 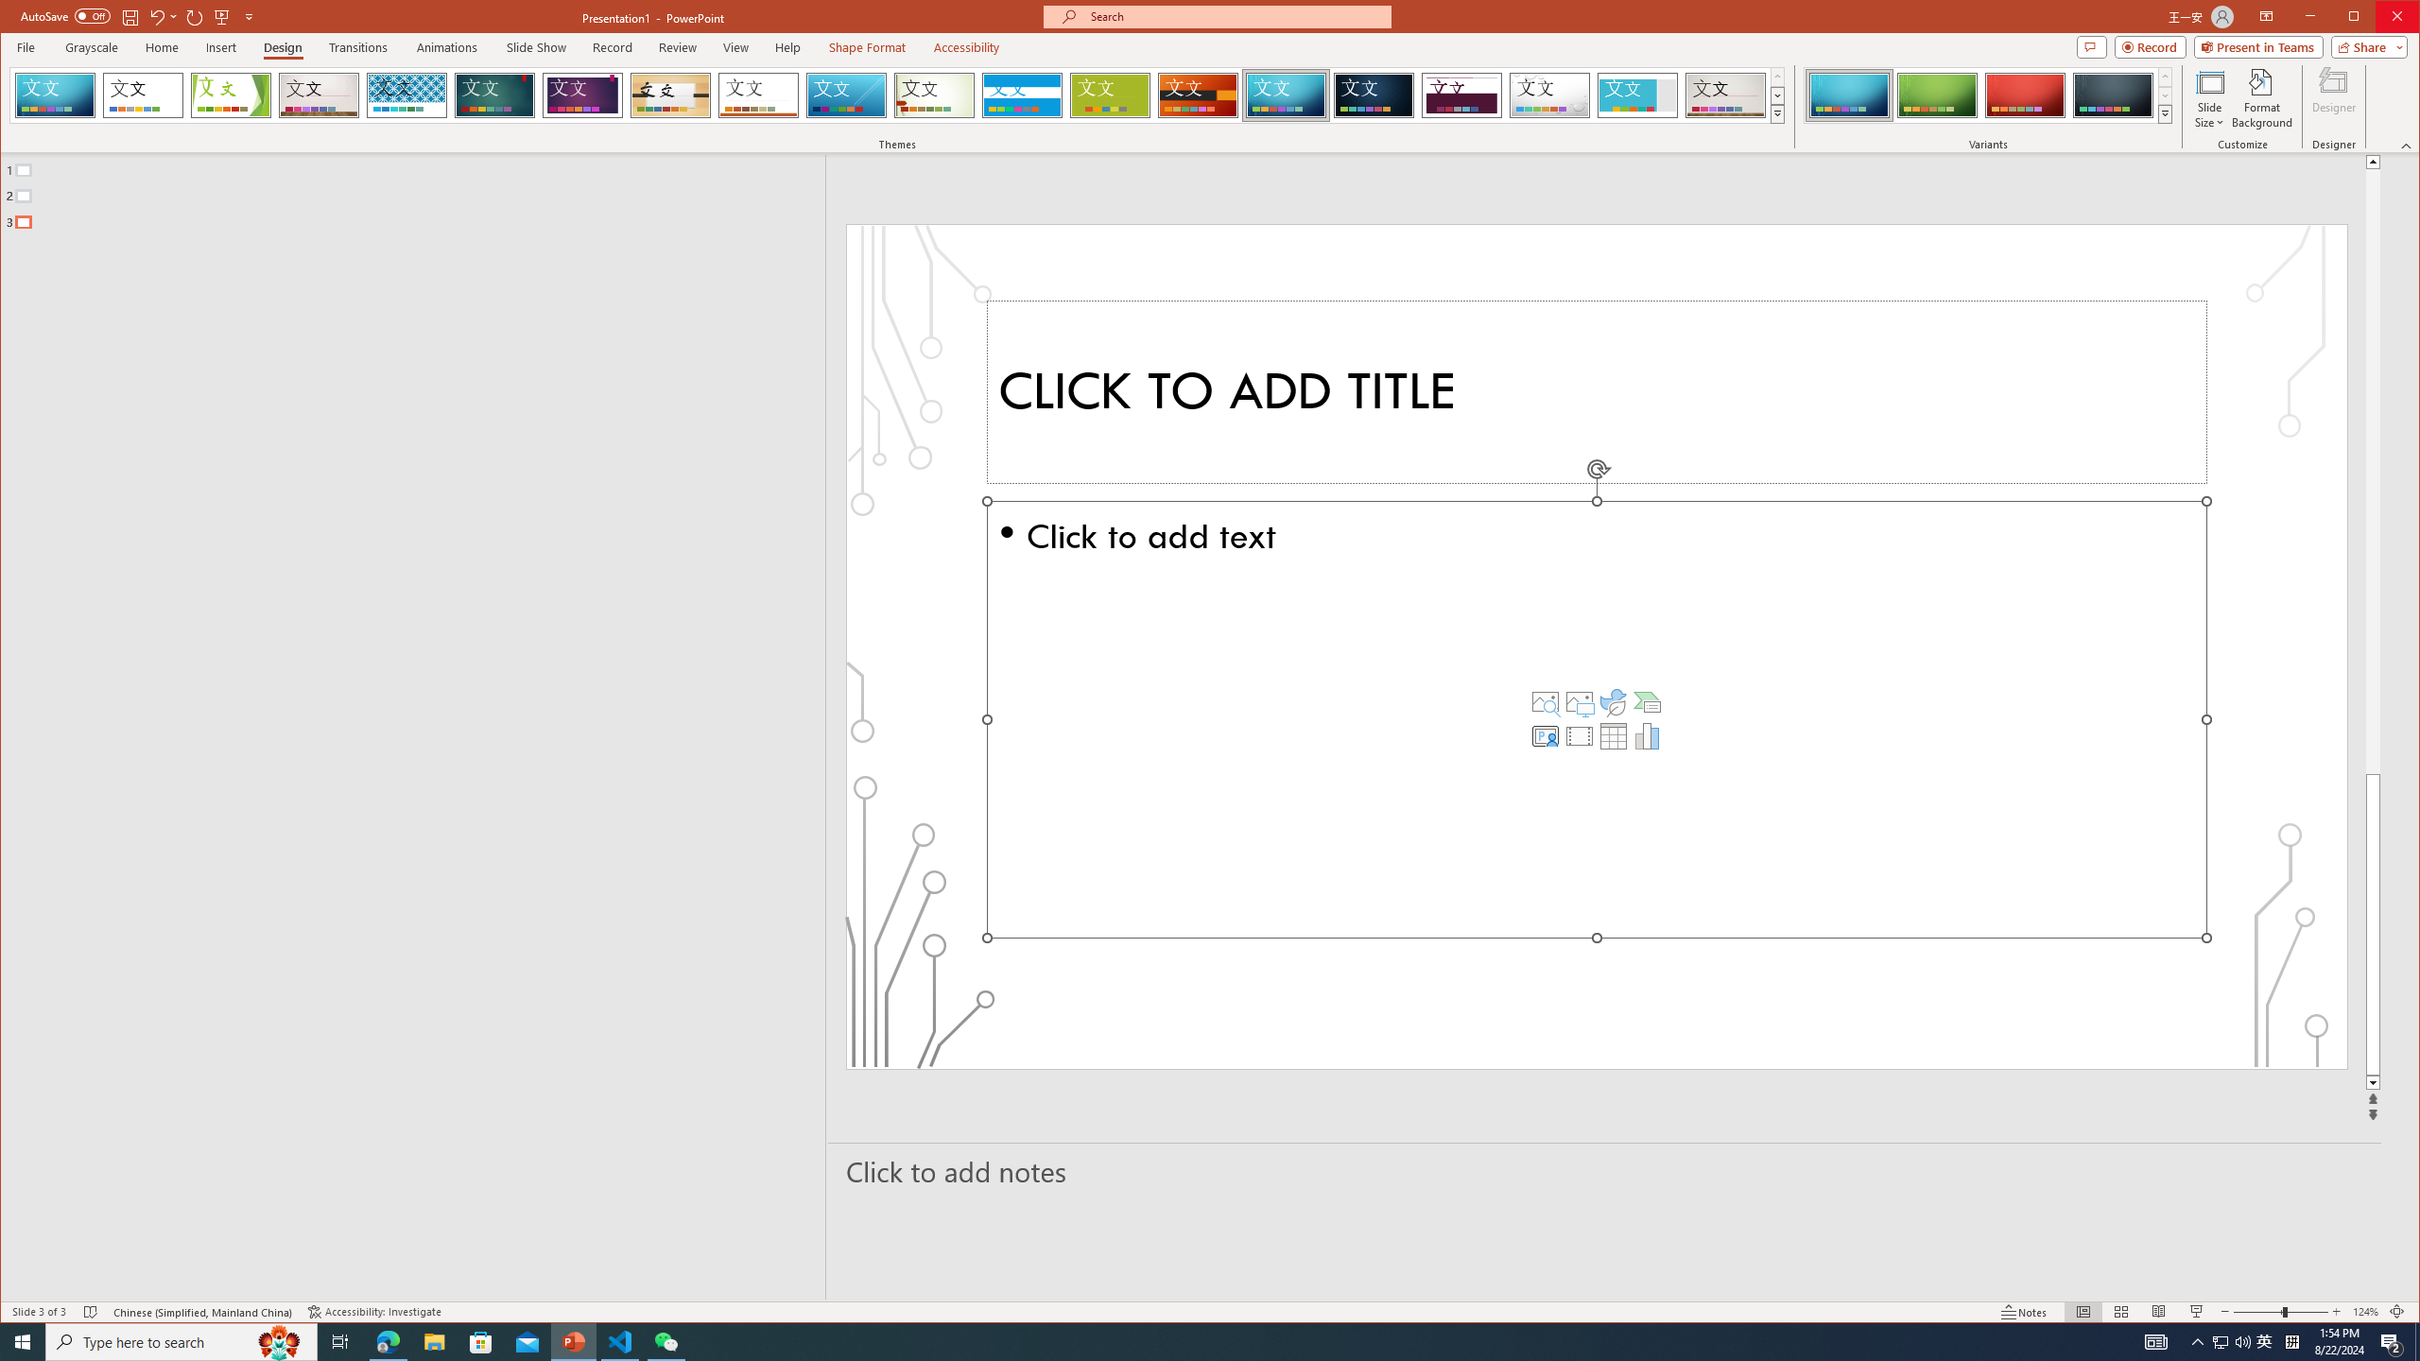 I want to click on Task View, so click(x=340, y=1342).